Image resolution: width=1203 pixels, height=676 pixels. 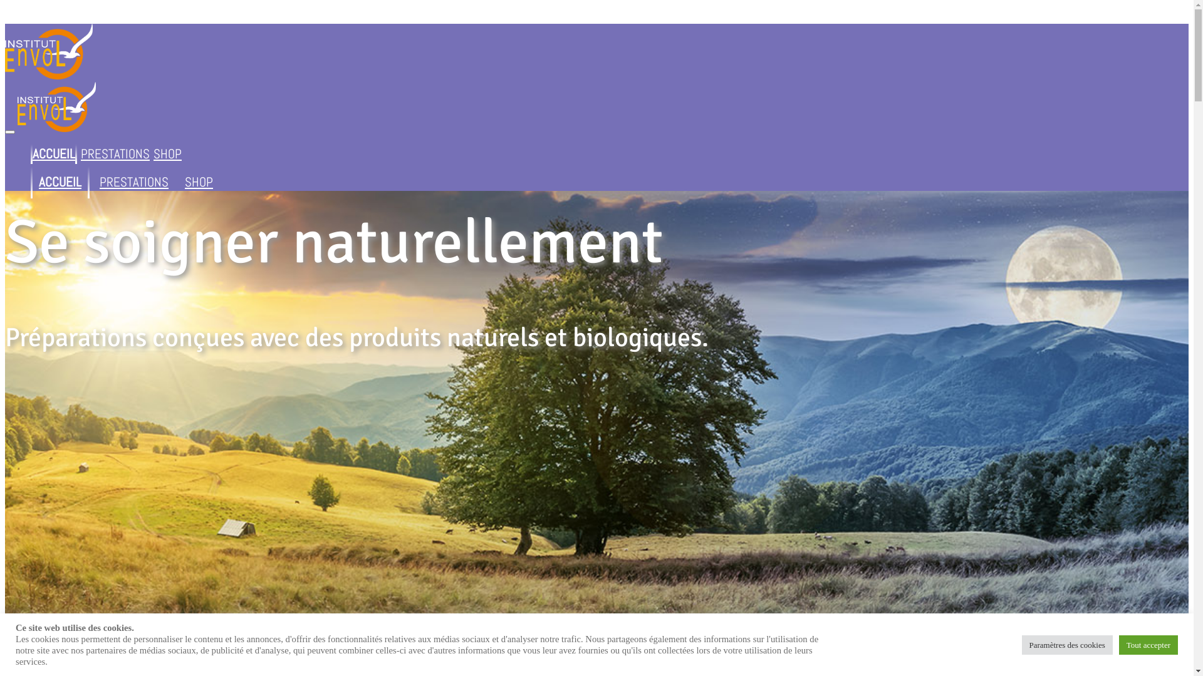 I want to click on SHOP, so click(x=167, y=154).